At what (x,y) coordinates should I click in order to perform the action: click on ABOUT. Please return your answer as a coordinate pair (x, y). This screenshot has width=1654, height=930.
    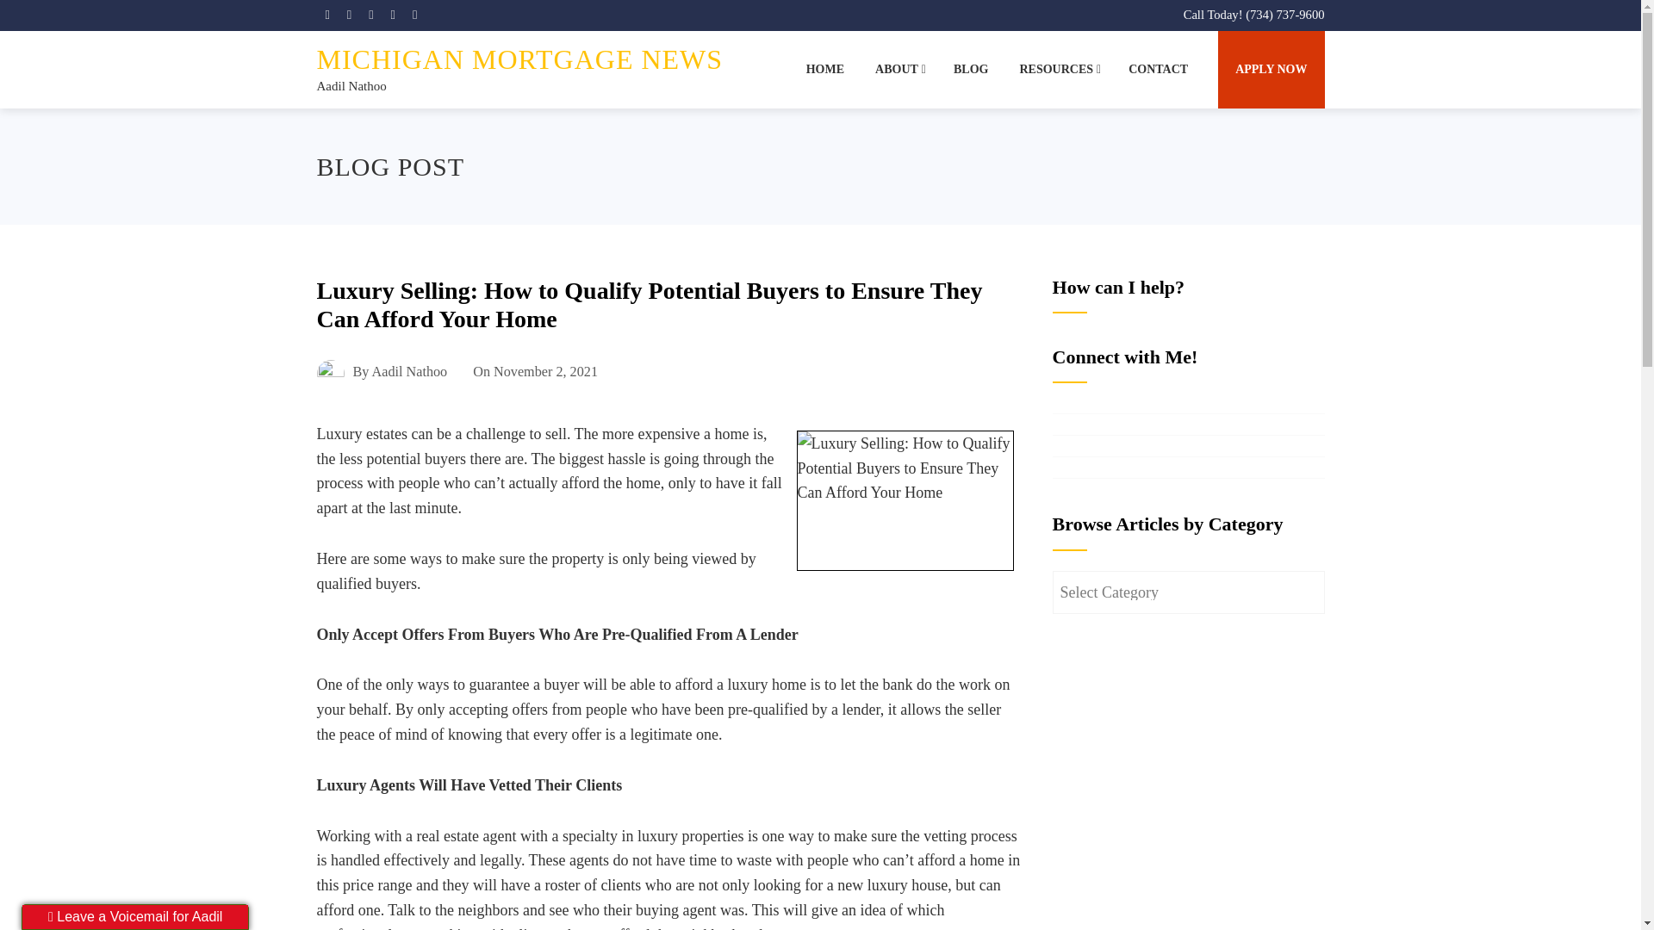
    Looking at the image, I should click on (899, 69).